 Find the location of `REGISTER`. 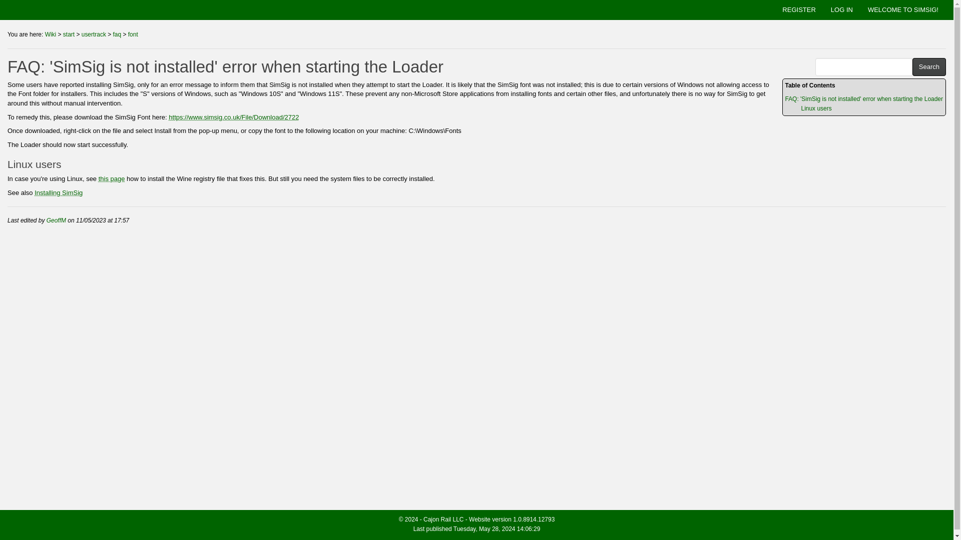

REGISTER is located at coordinates (798, 10).